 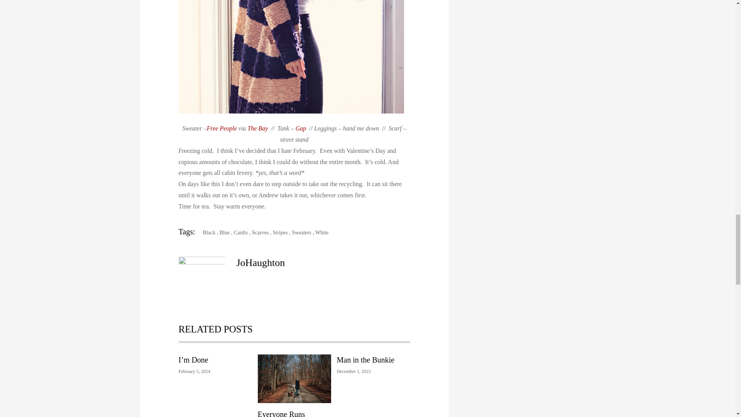 I want to click on Blue, so click(x=225, y=232).